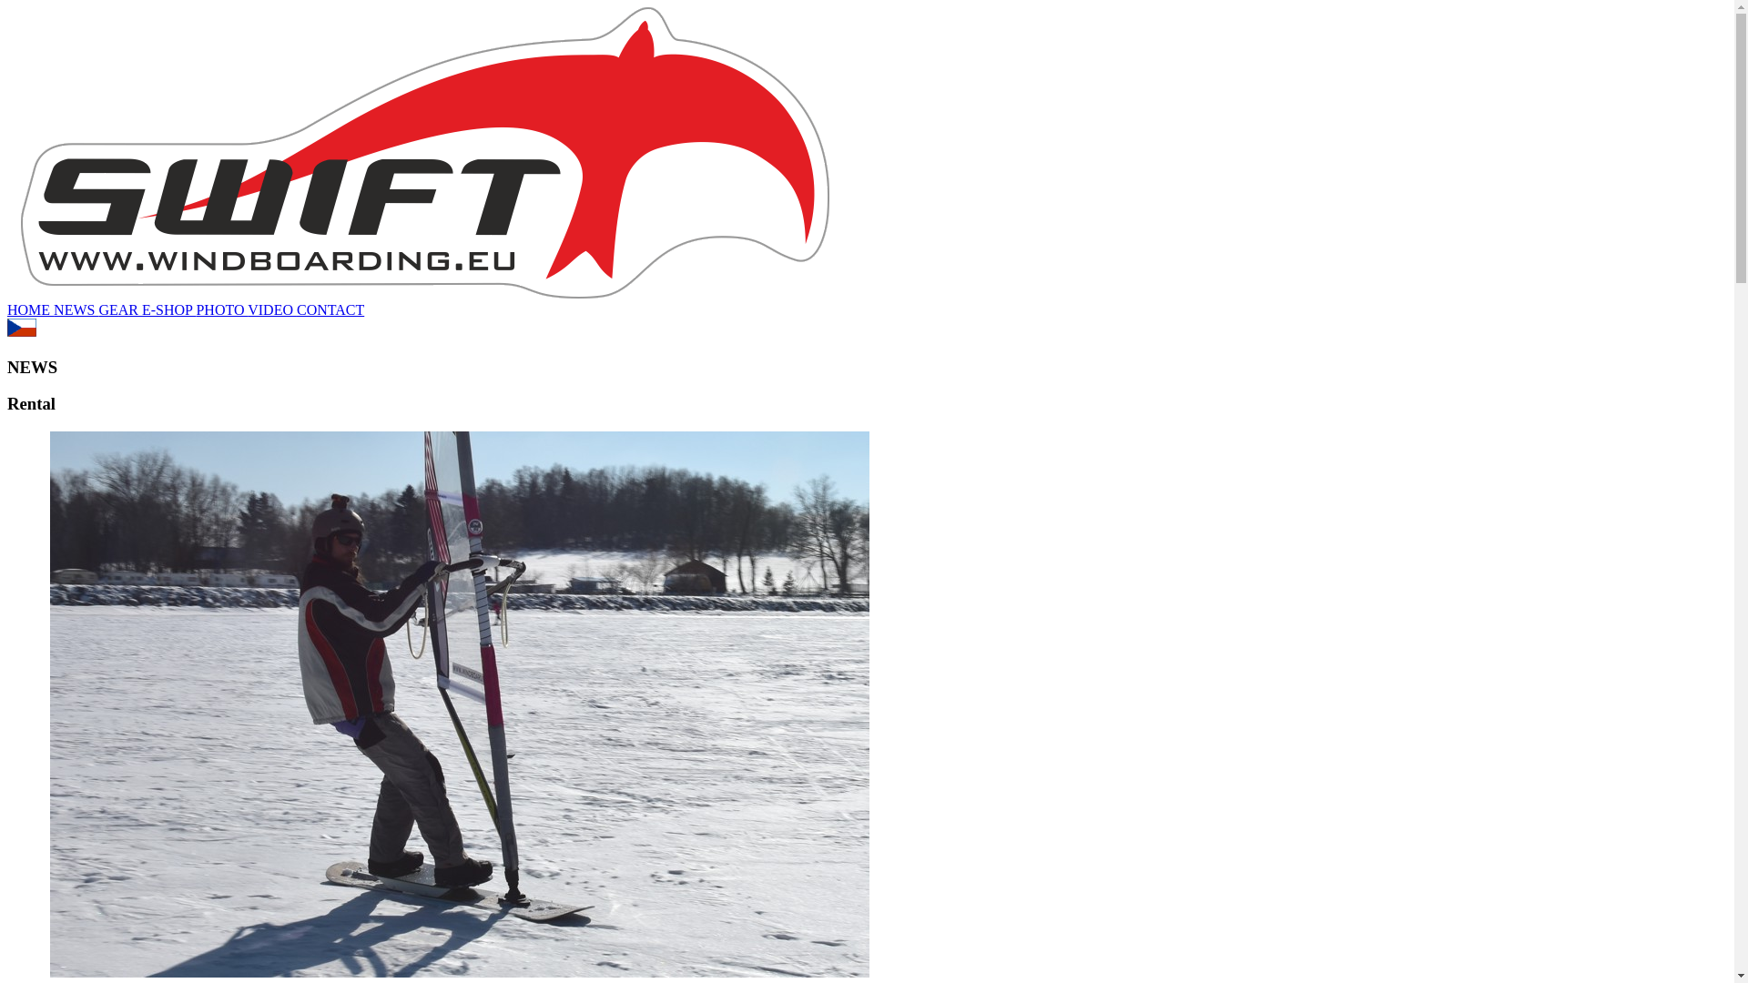 The image size is (1748, 983). I want to click on CONTACT, so click(330, 309).